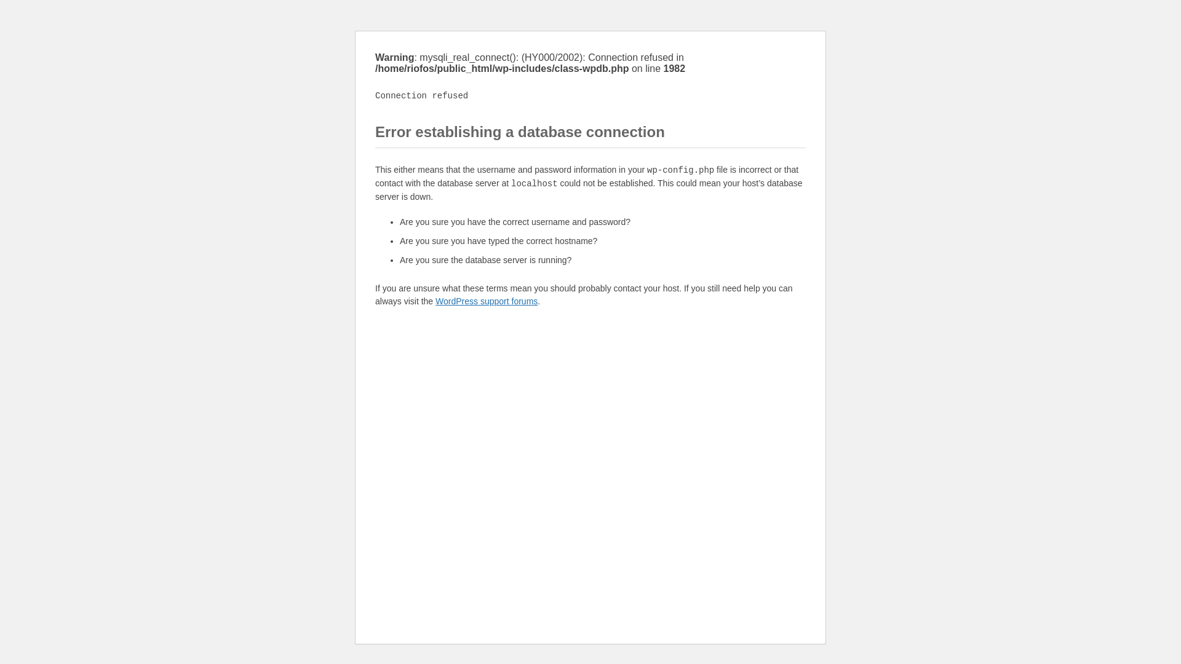 Image resolution: width=1181 pixels, height=664 pixels. What do you see at coordinates (486, 301) in the screenshot?
I see `WordPress support forums` at bounding box center [486, 301].